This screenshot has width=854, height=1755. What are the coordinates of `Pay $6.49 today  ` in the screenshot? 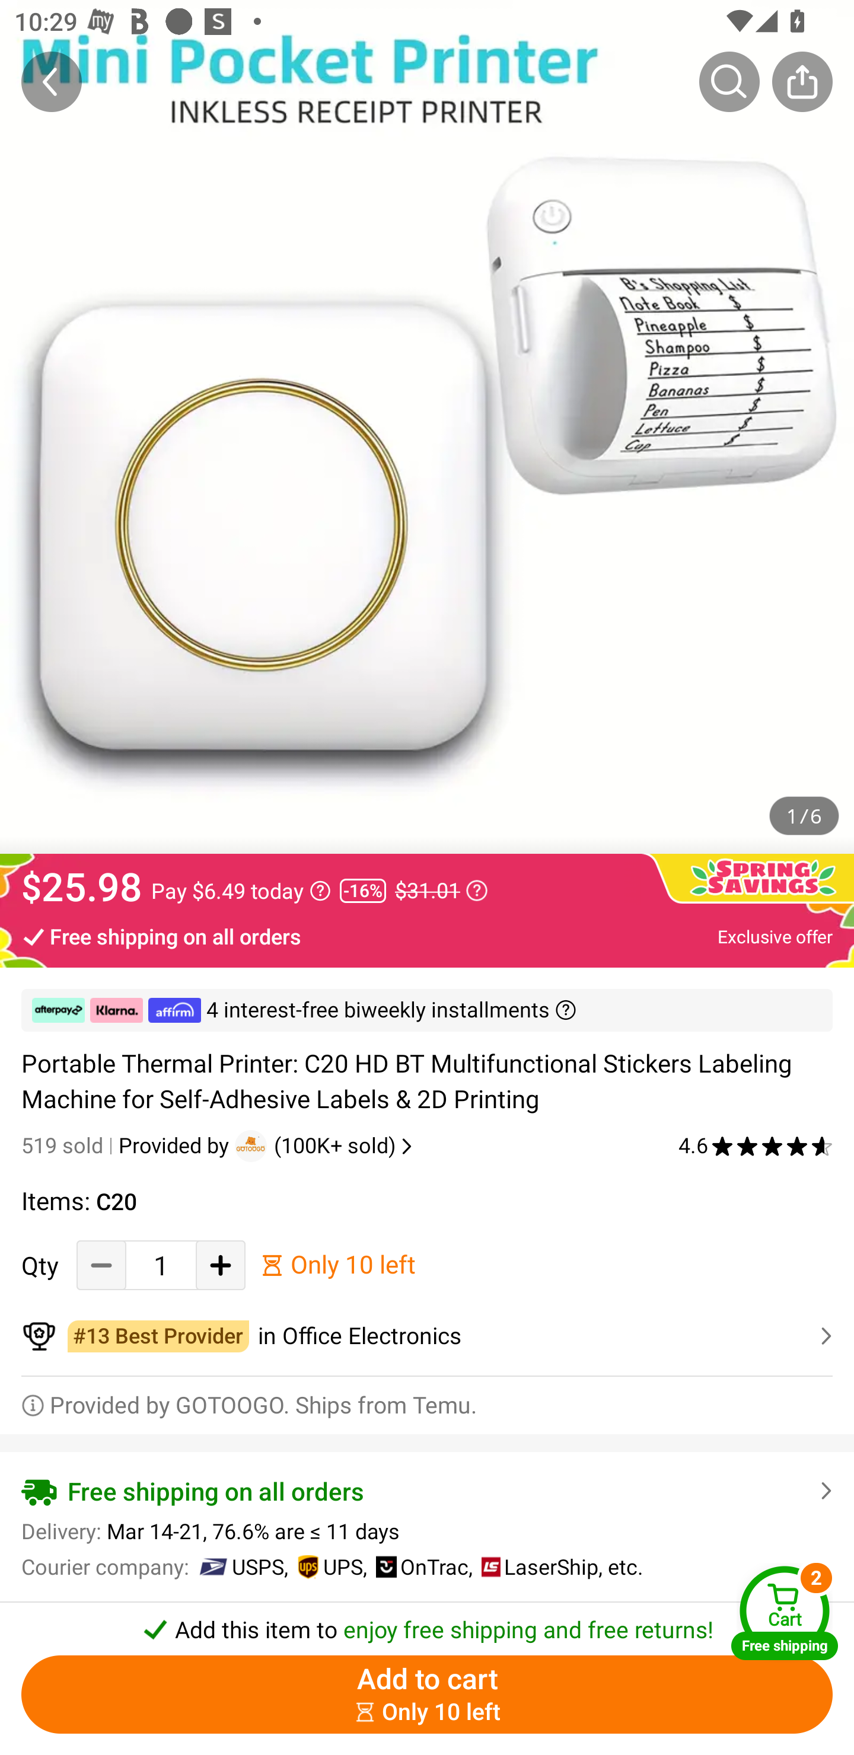 It's located at (241, 891).